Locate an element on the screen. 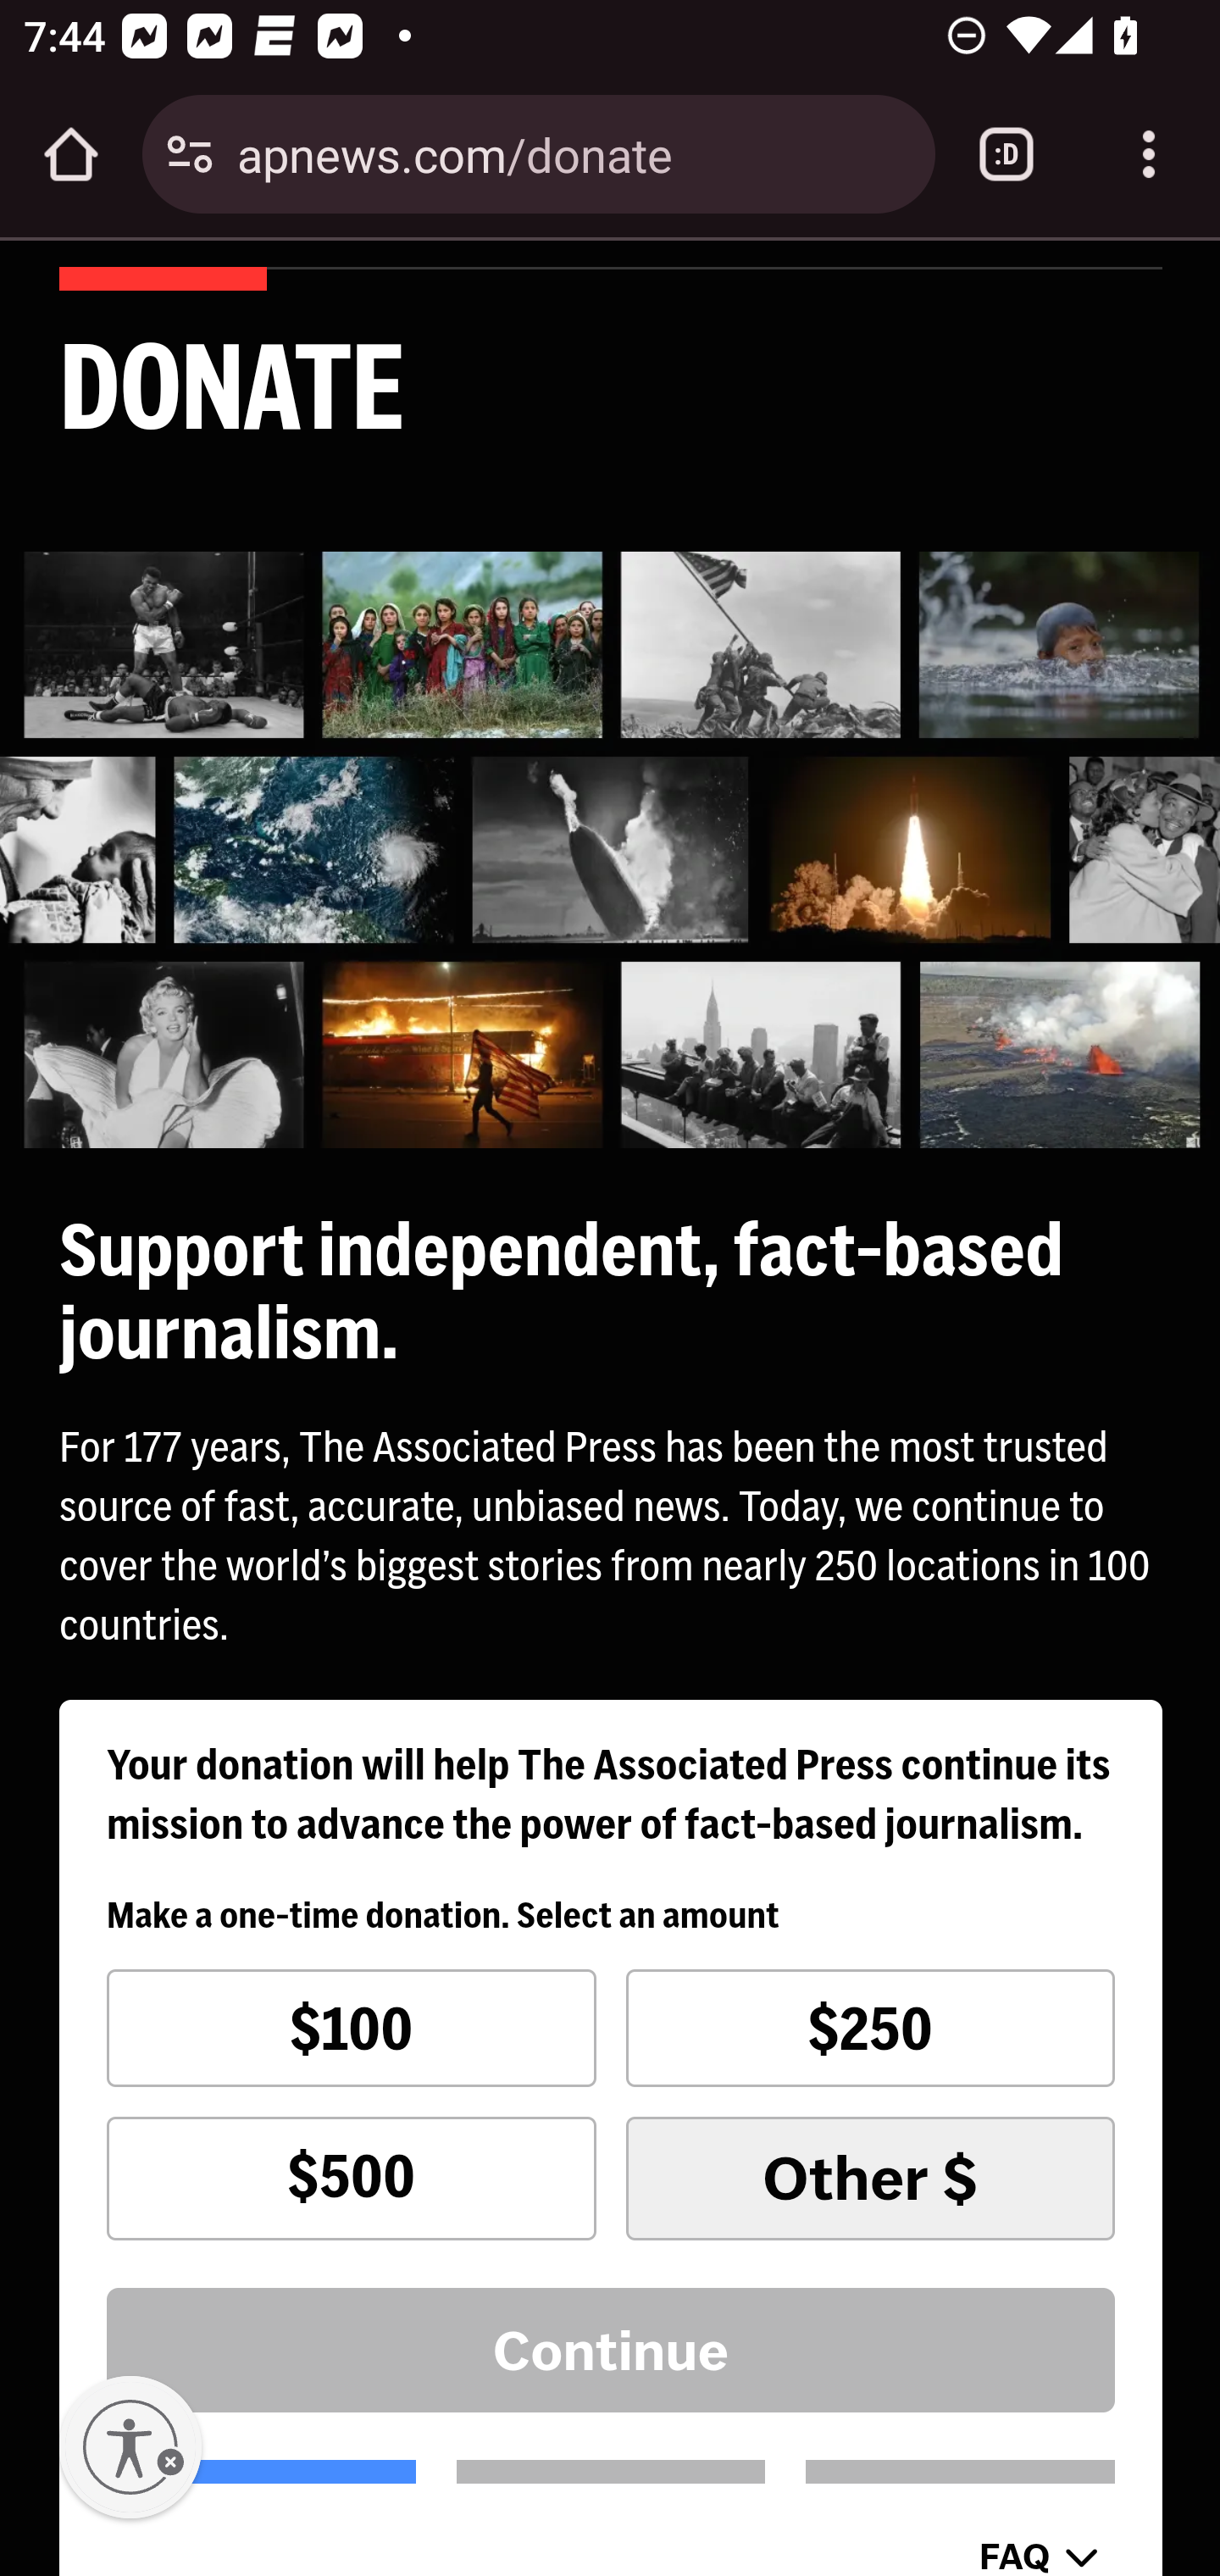 This screenshot has width=1220, height=2576. Customize and control Google Chrome is located at coordinates (1149, 154).